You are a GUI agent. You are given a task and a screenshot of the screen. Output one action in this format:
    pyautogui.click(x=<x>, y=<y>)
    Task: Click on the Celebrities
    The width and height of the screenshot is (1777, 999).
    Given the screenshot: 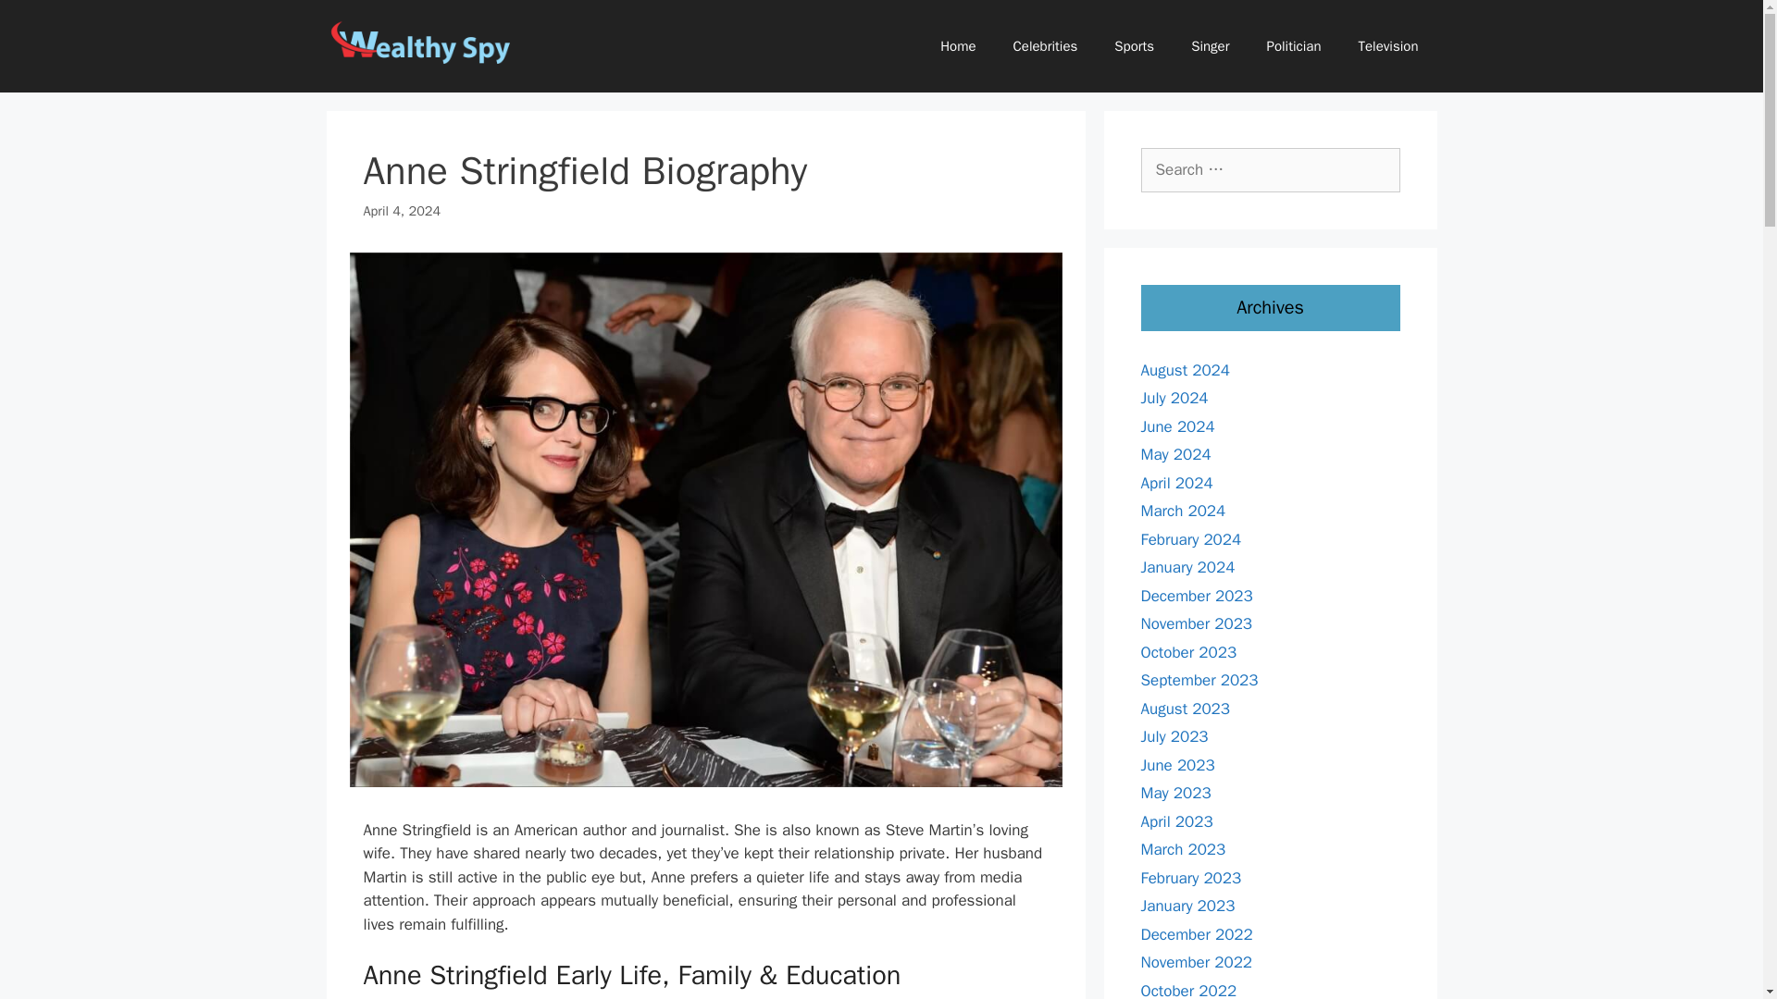 What is the action you would take?
    pyautogui.click(x=1046, y=46)
    